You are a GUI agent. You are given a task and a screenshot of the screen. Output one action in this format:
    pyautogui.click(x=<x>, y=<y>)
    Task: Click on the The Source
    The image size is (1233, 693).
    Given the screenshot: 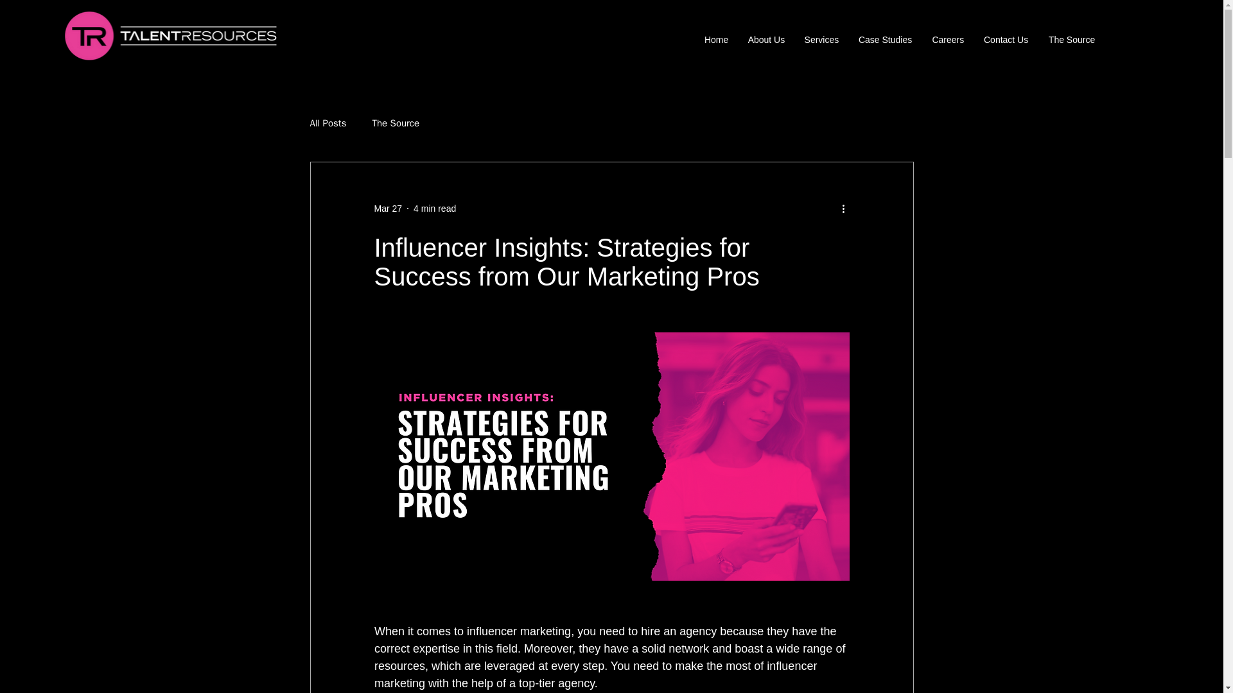 What is the action you would take?
    pyautogui.click(x=1071, y=40)
    